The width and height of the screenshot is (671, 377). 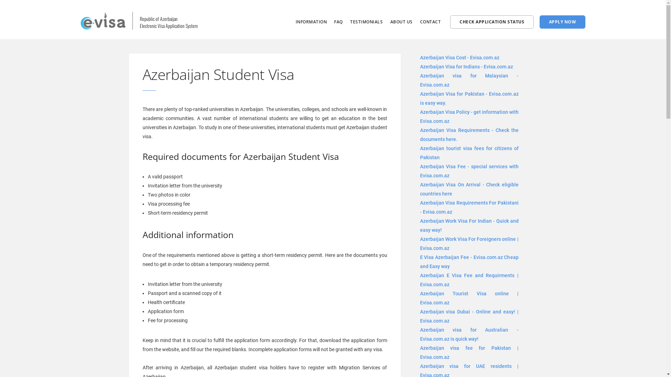 I want to click on Azerbaijan Visa Requirements For Pakistani - Evisa.com.az, so click(x=469, y=207).